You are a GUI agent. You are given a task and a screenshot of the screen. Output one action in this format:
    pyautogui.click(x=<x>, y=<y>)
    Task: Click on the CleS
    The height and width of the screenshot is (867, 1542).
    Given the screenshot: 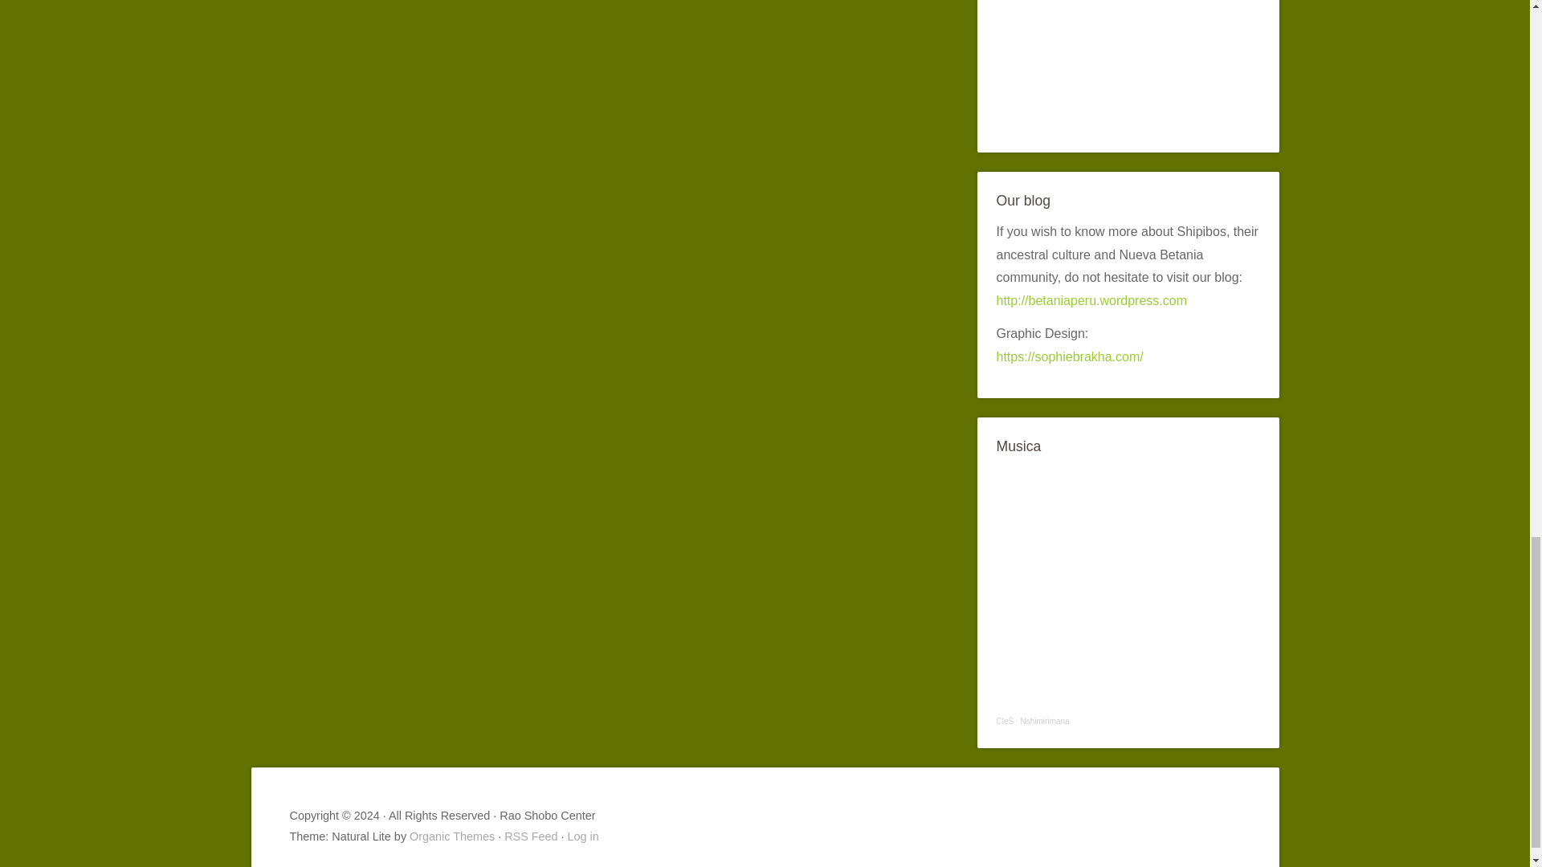 What is the action you would take?
    pyautogui.click(x=1004, y=721)
    